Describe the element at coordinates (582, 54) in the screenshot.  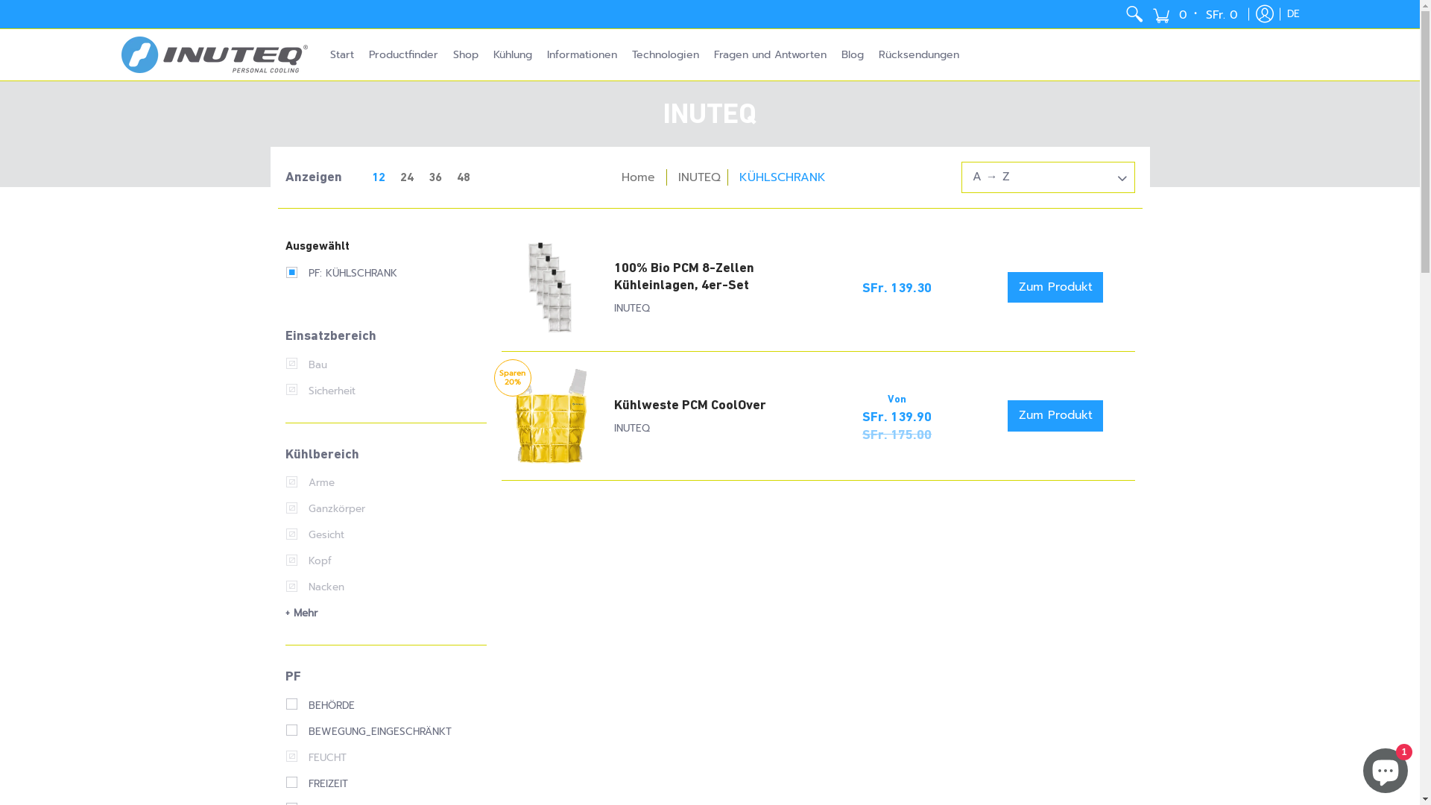
I see `Informationen` at that location.